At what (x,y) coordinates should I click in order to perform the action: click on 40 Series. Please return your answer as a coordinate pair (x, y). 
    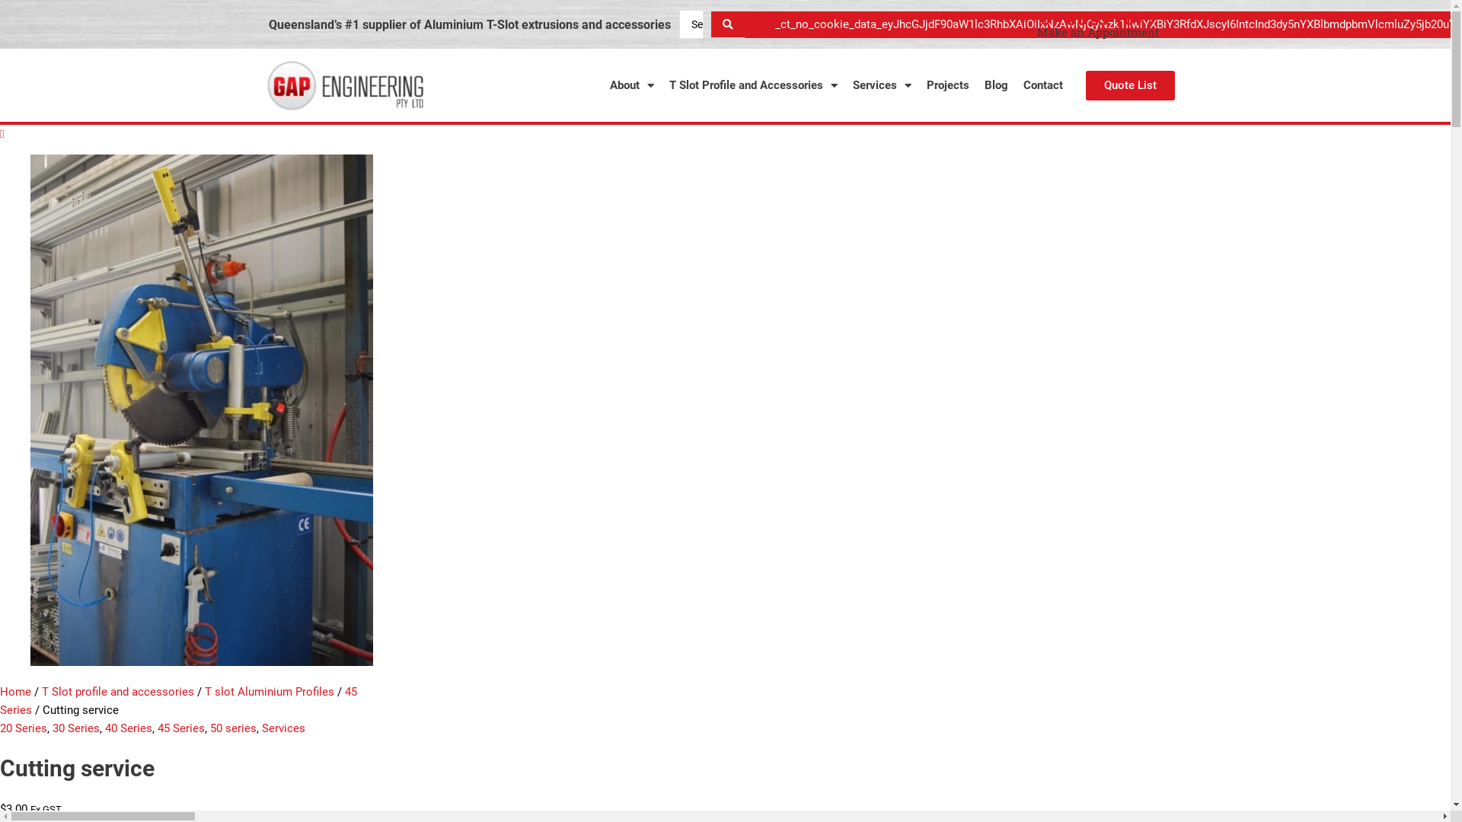
    Looking at the image, I should click on (129, 728).